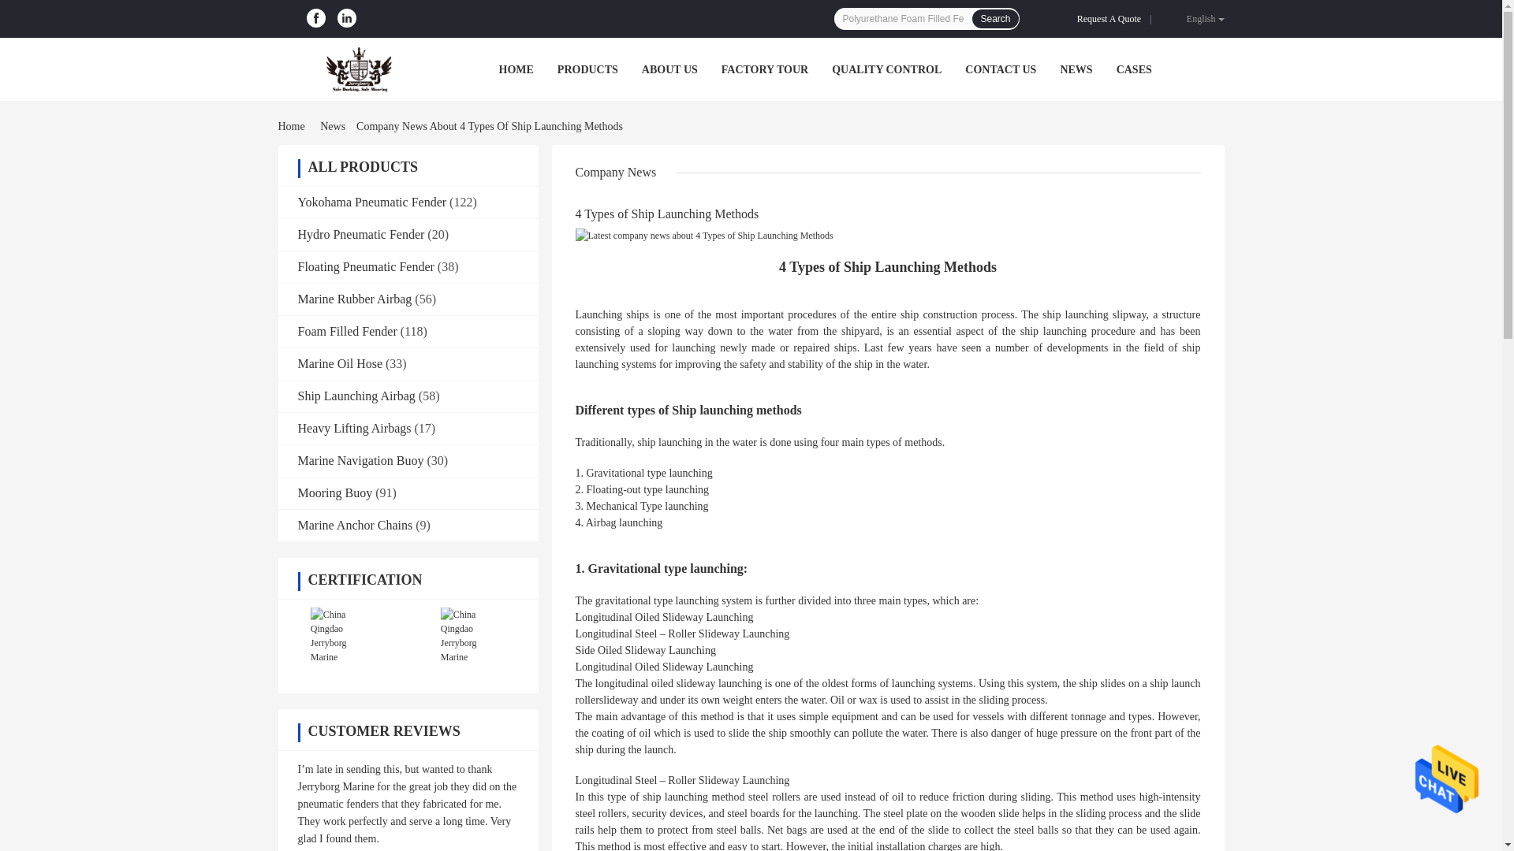 Image resolution: width=1514 pixels, height=851 pixels. I want to click on News, so click(332, 126).